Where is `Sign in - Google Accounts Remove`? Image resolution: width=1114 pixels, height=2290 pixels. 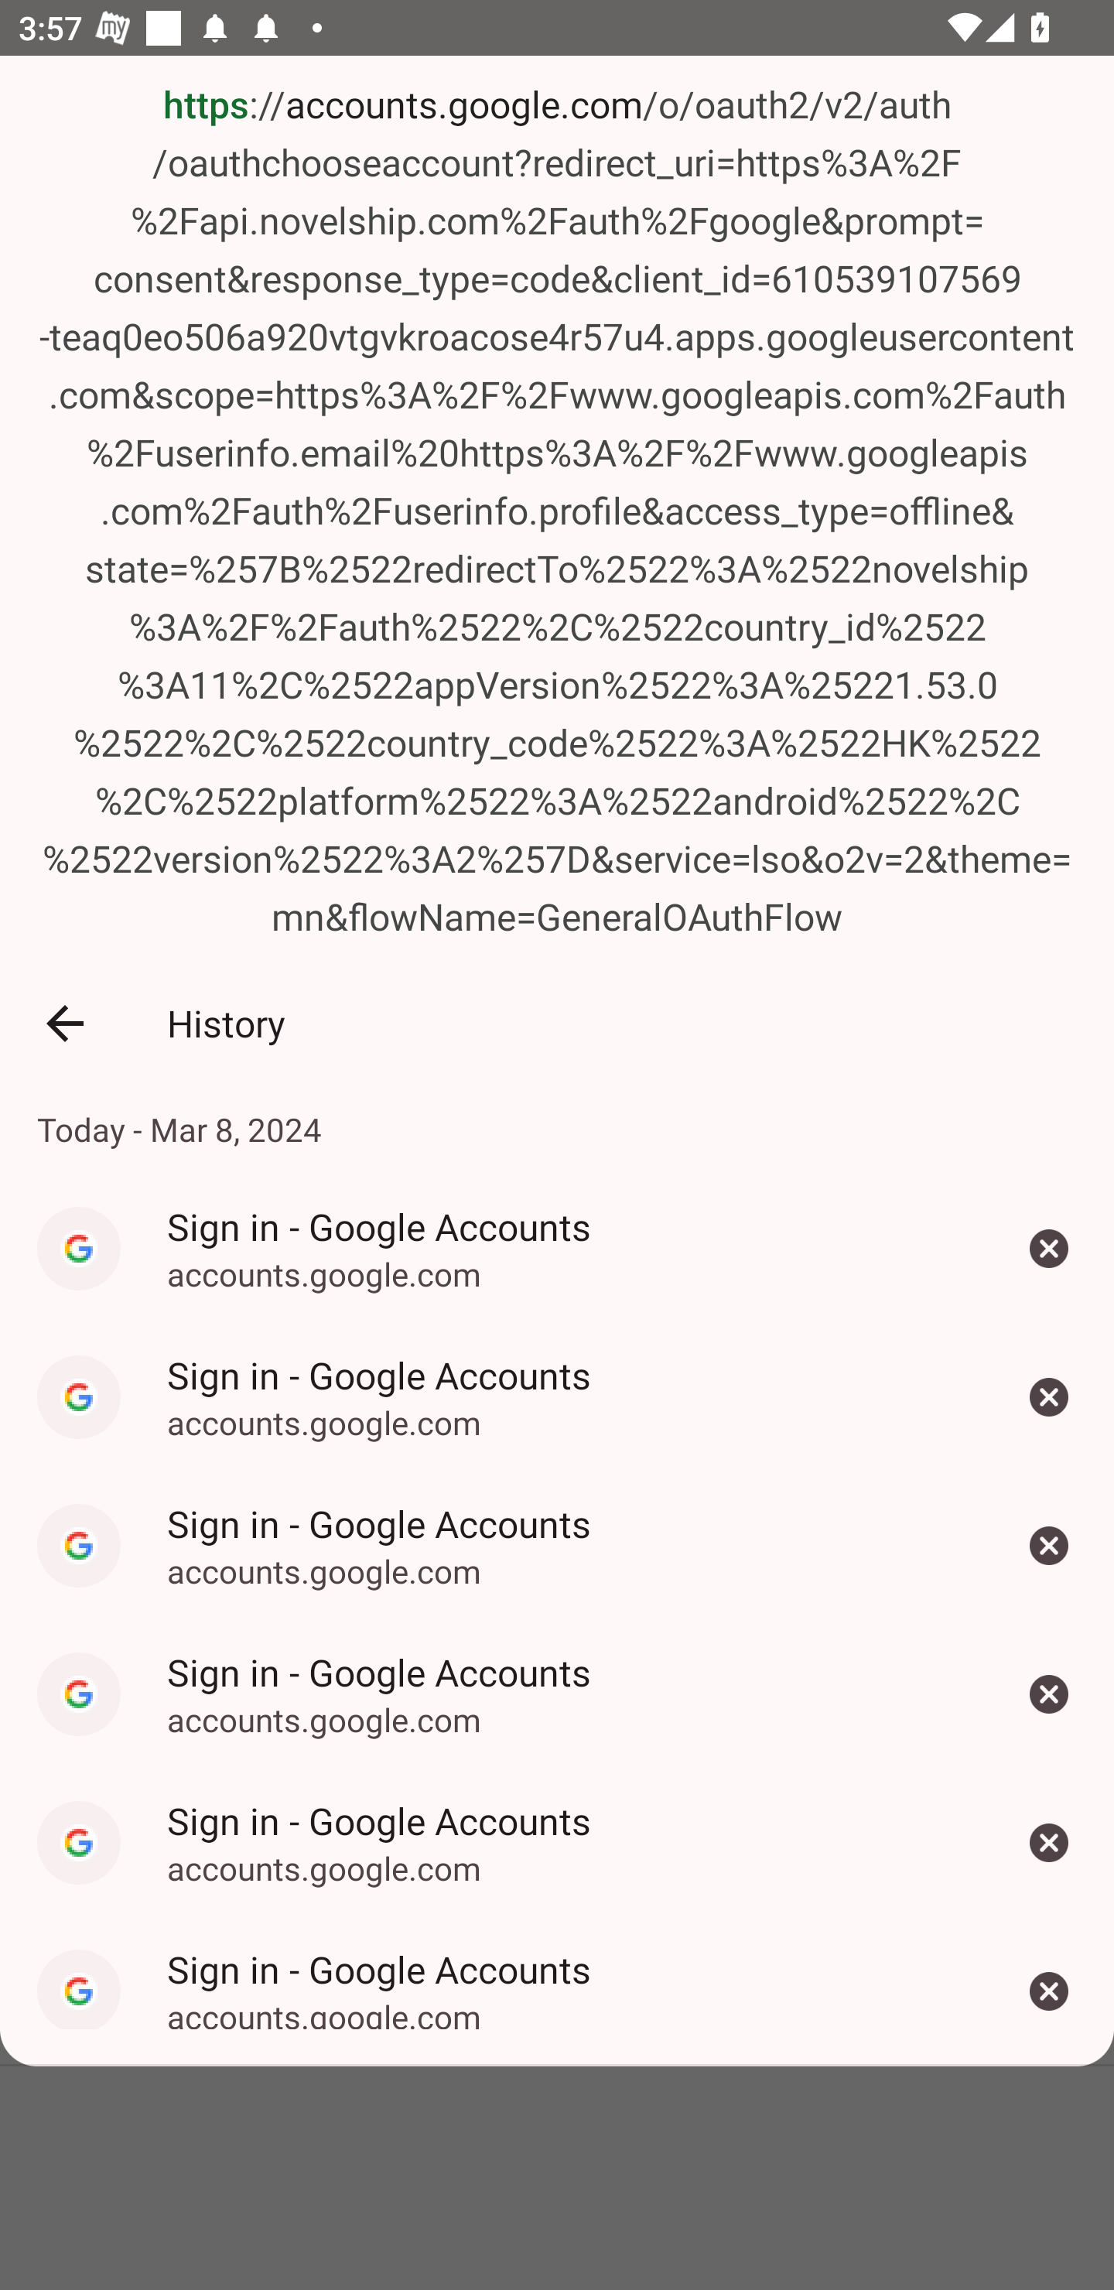
Sign in - Google Accounts Remove is located at coordinates (1049, 1842).